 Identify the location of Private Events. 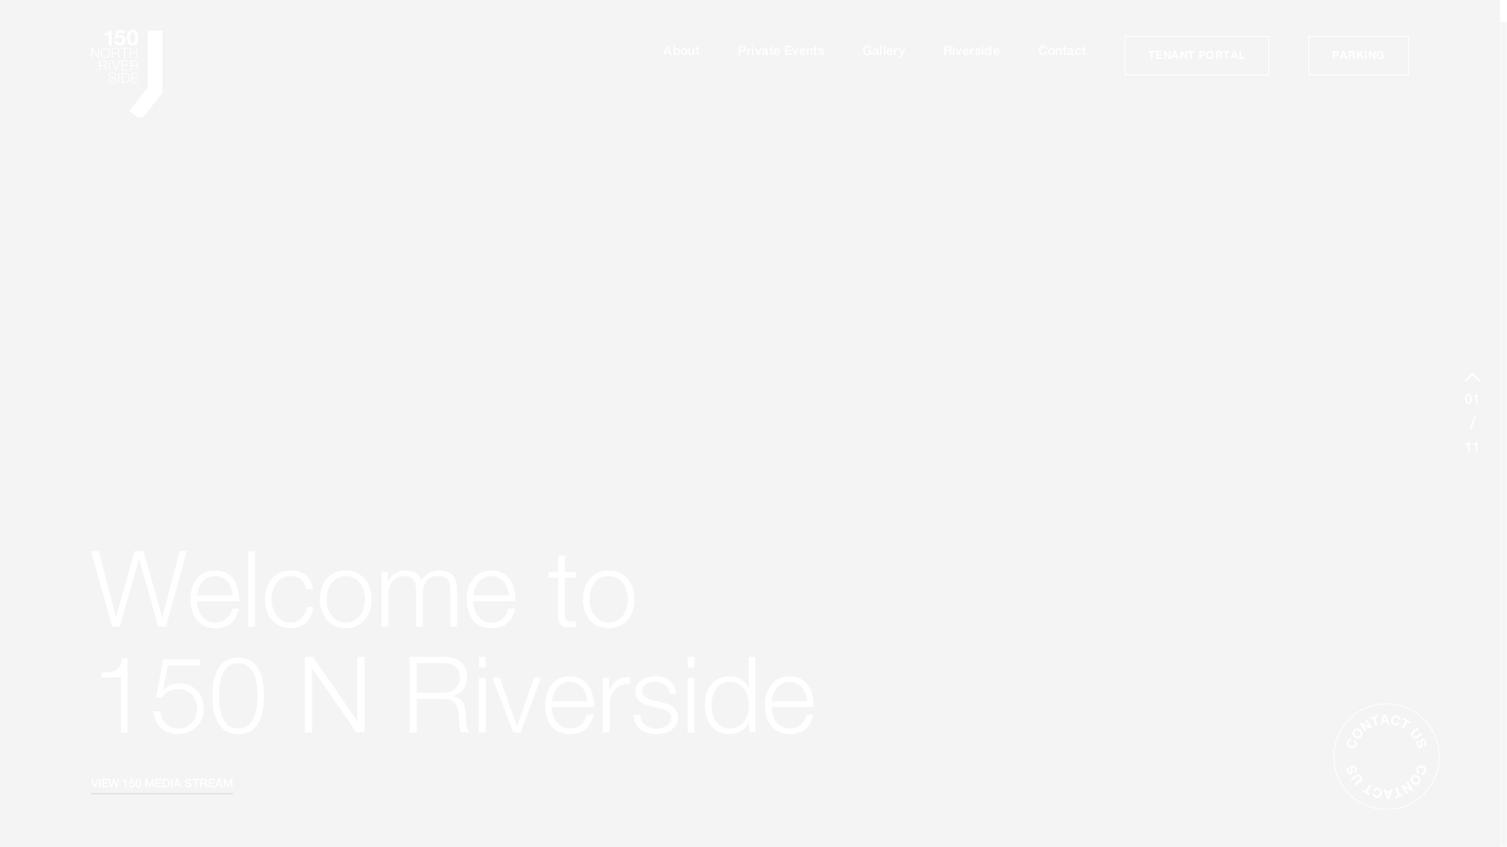
(781, 51).